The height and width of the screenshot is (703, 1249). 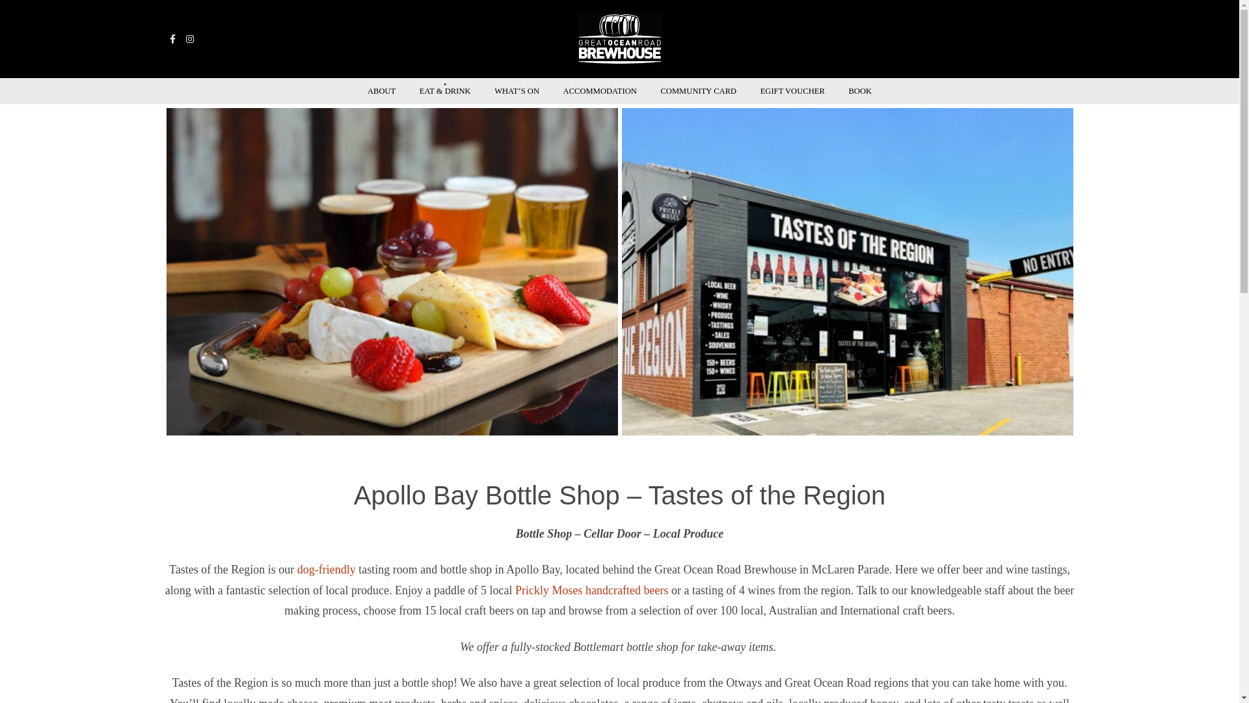 What do you see at coordinates (619, 39) in the screenshot?
I see `Great Ocean Road Brewhouse` at bounding box center [619, 39].